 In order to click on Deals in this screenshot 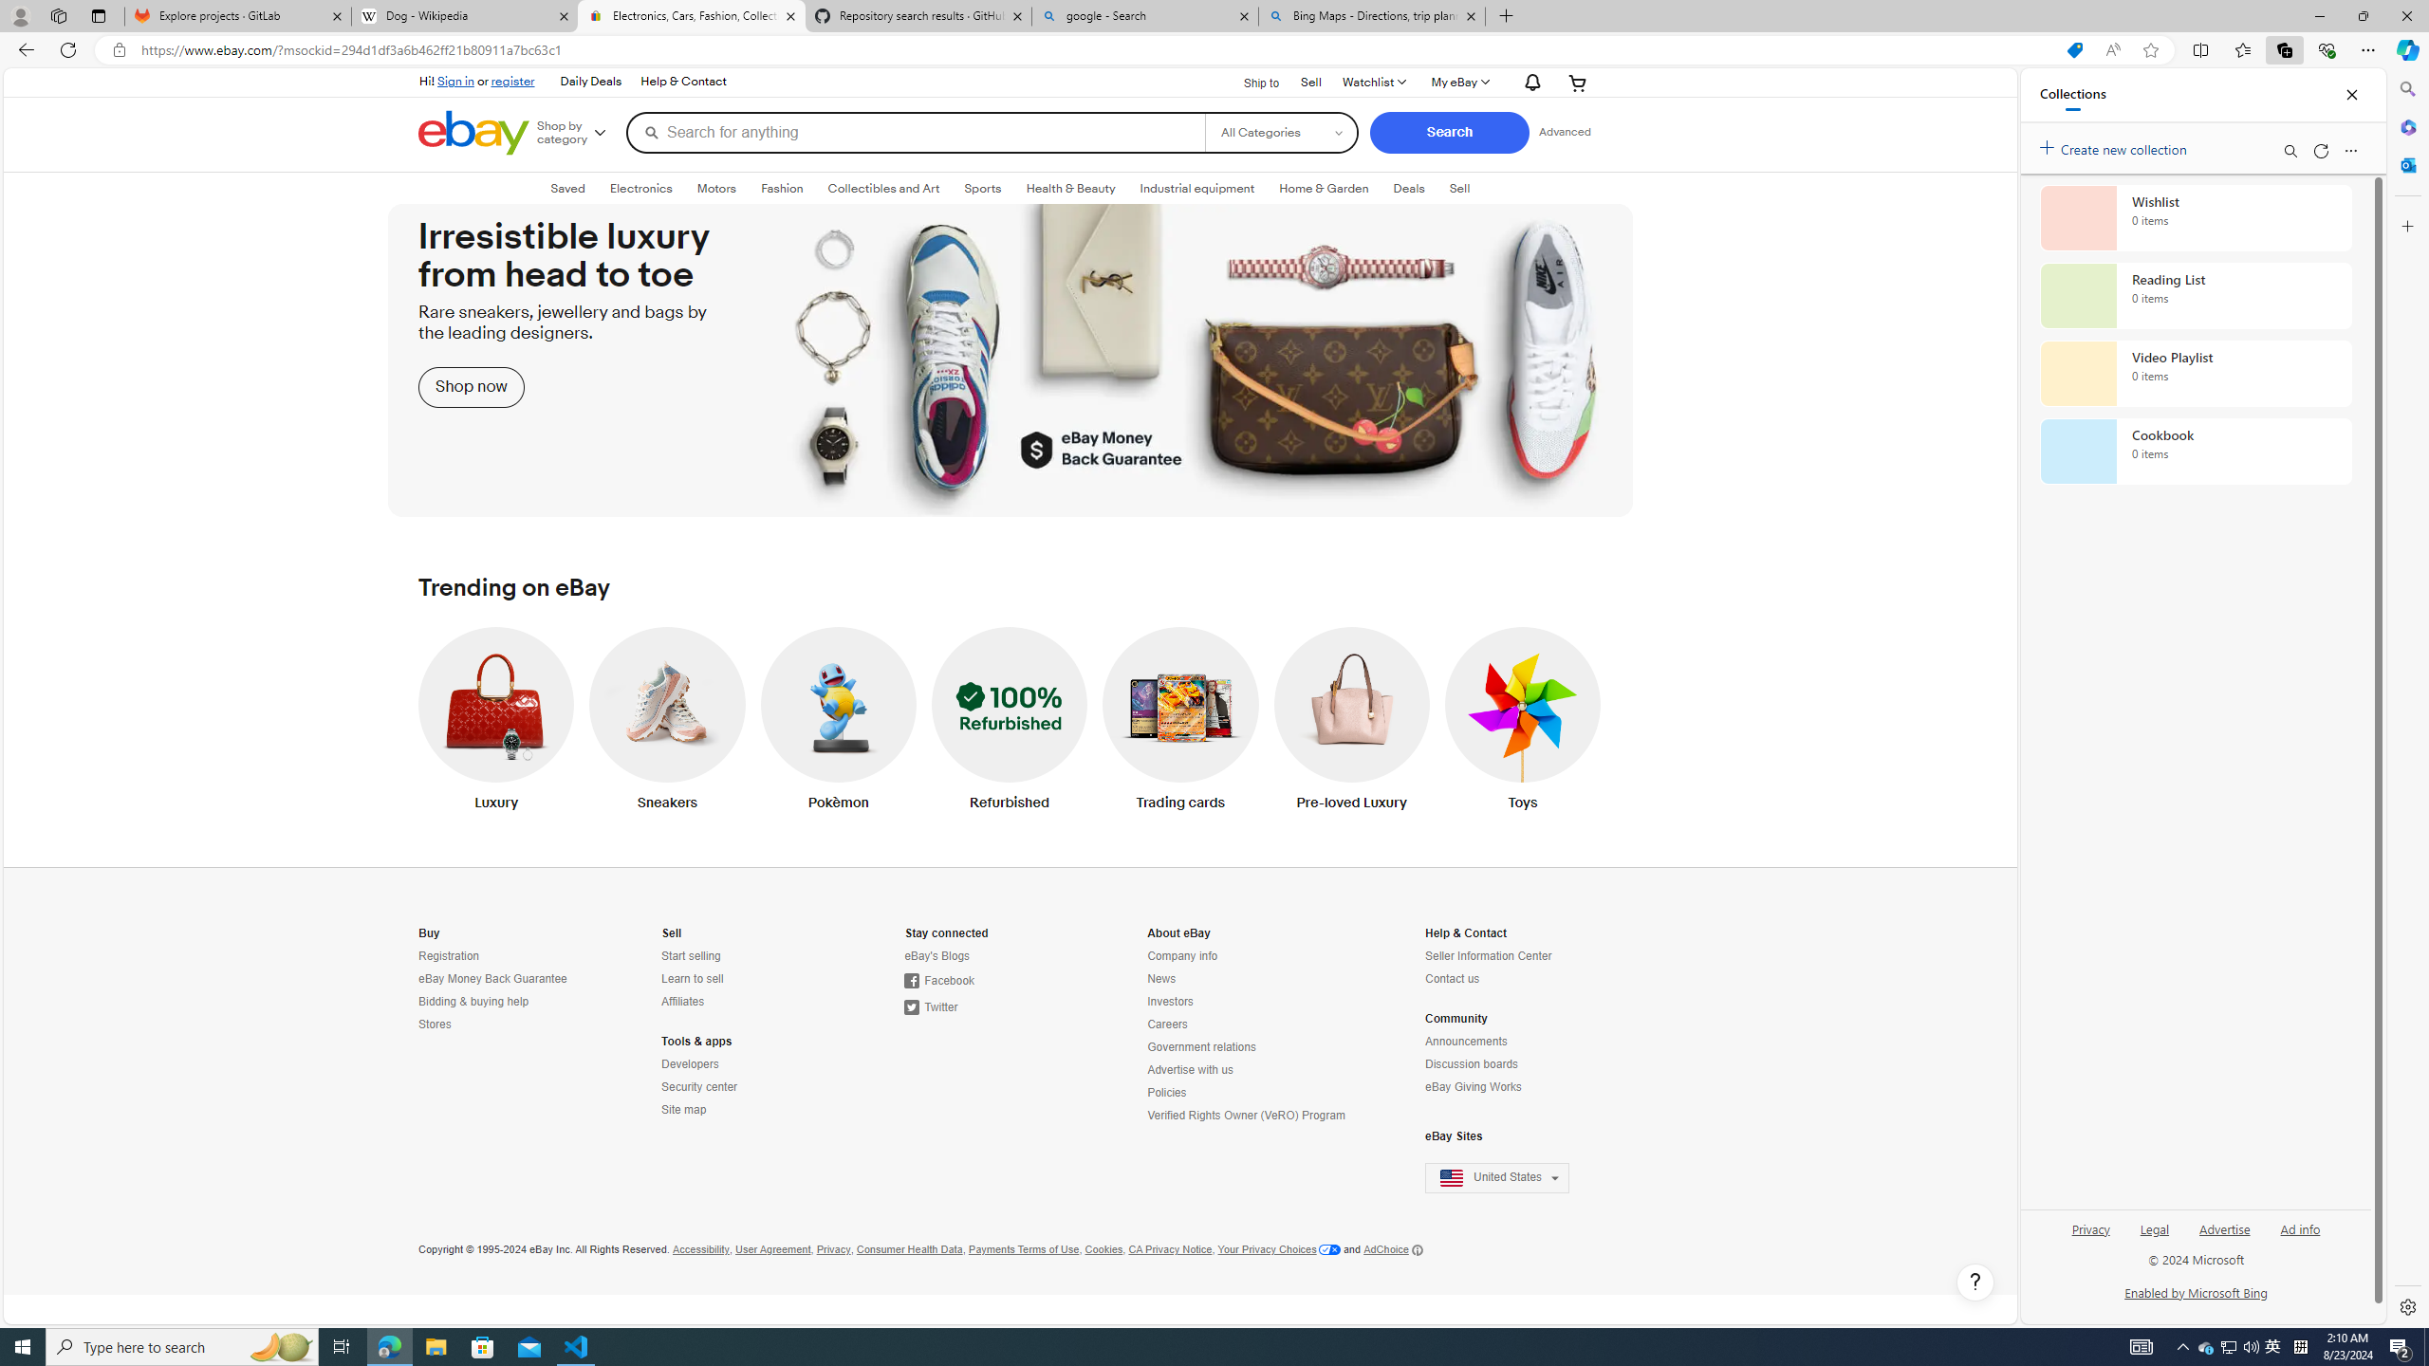, I will do `click(1408, 188)`.